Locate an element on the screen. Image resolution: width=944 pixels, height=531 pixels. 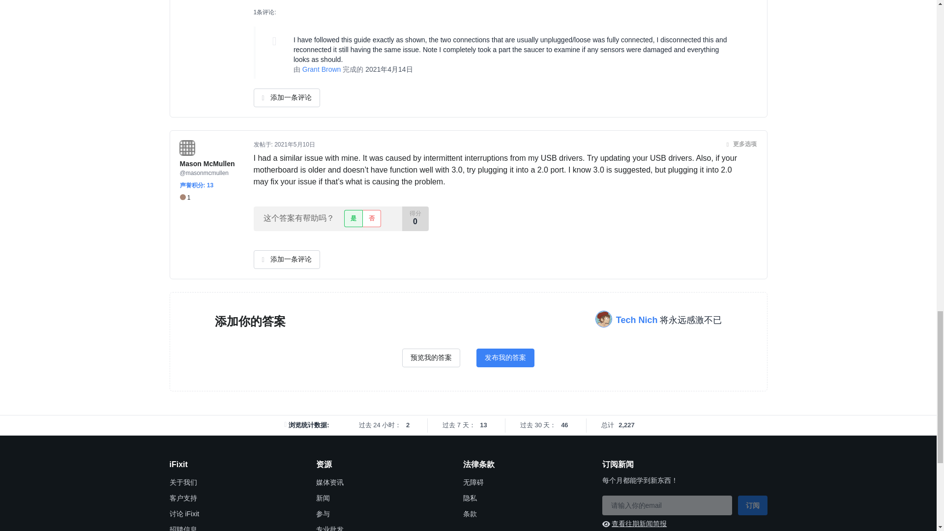
Wed, 14 Apr 2021 18:37:08 -0700 is located at coordinates (389, 69).